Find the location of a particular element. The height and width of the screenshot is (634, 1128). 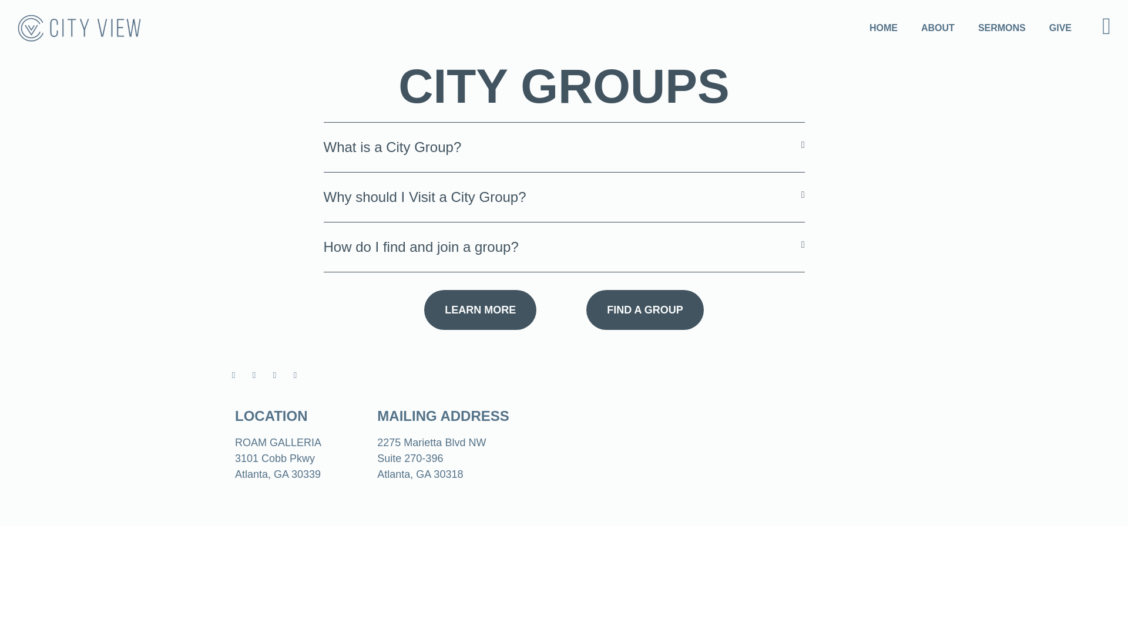

Atlanta, GA 30339 is located at coordinates (277, 474).